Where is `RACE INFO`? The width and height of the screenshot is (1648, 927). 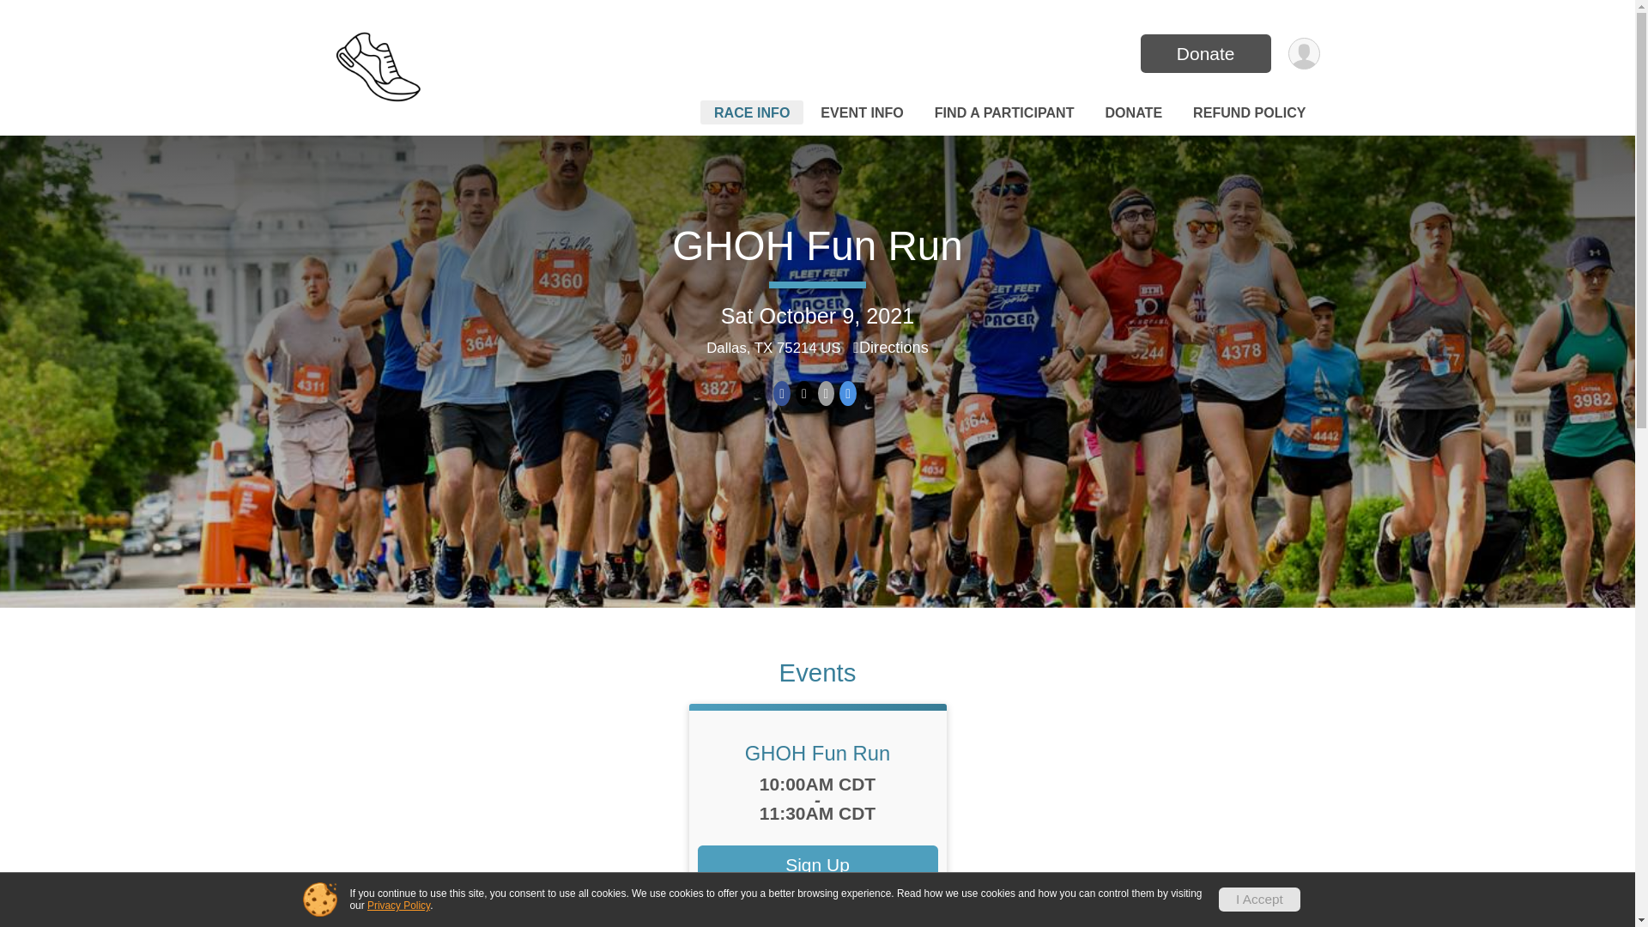 RACE INFO is located at coordinates (752, 112).